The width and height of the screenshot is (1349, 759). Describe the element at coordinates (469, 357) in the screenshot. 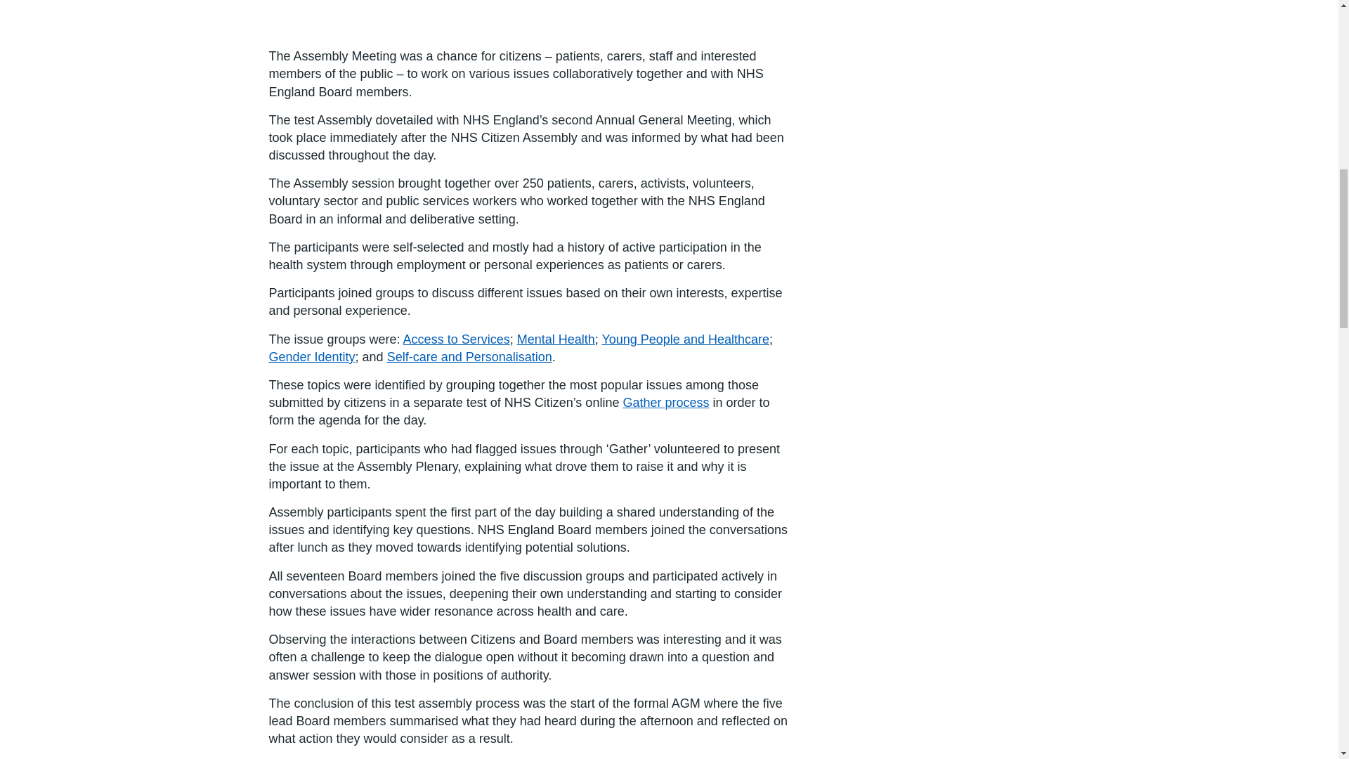

I see `Self-care and Personalisation` at that location.